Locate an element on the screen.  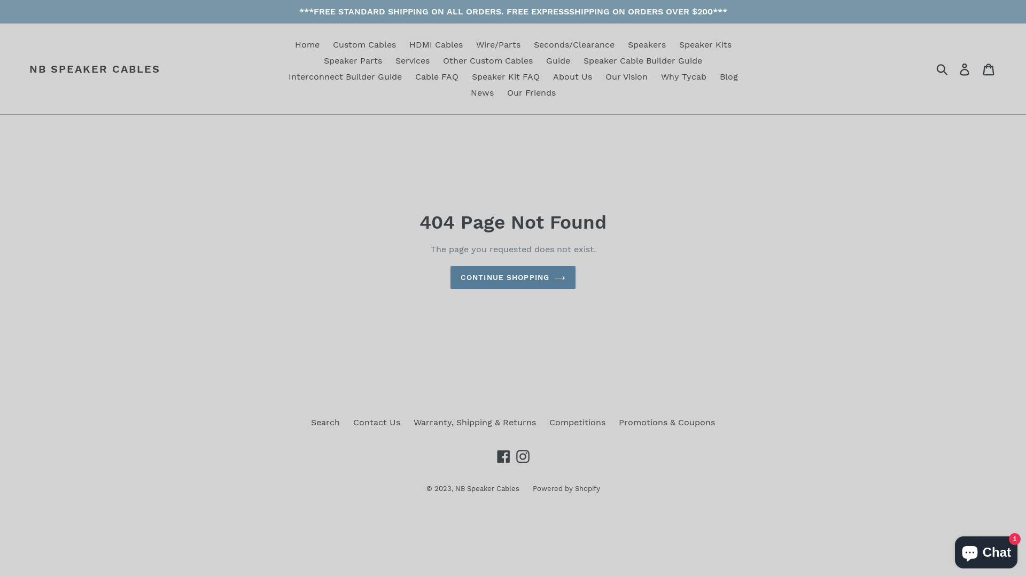
Contact Us is located at coordinates (377, 422).